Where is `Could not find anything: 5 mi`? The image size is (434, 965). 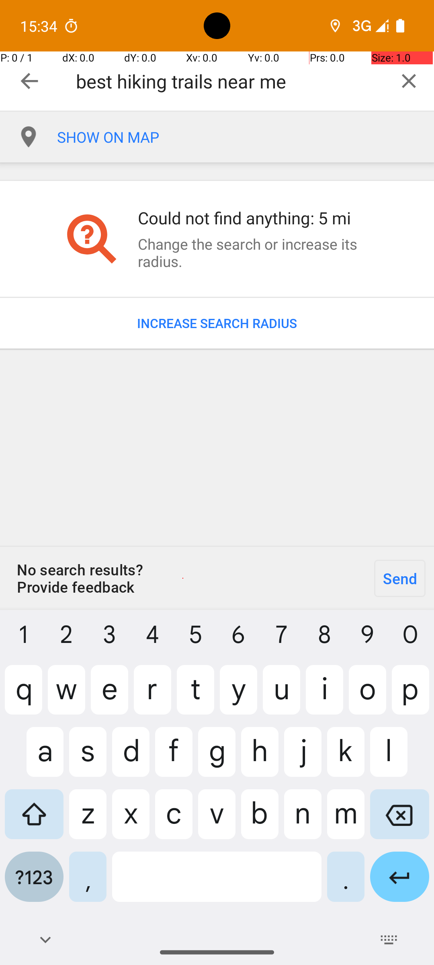
Could not find anything: 5 mi is located at coordinates (255, 218).